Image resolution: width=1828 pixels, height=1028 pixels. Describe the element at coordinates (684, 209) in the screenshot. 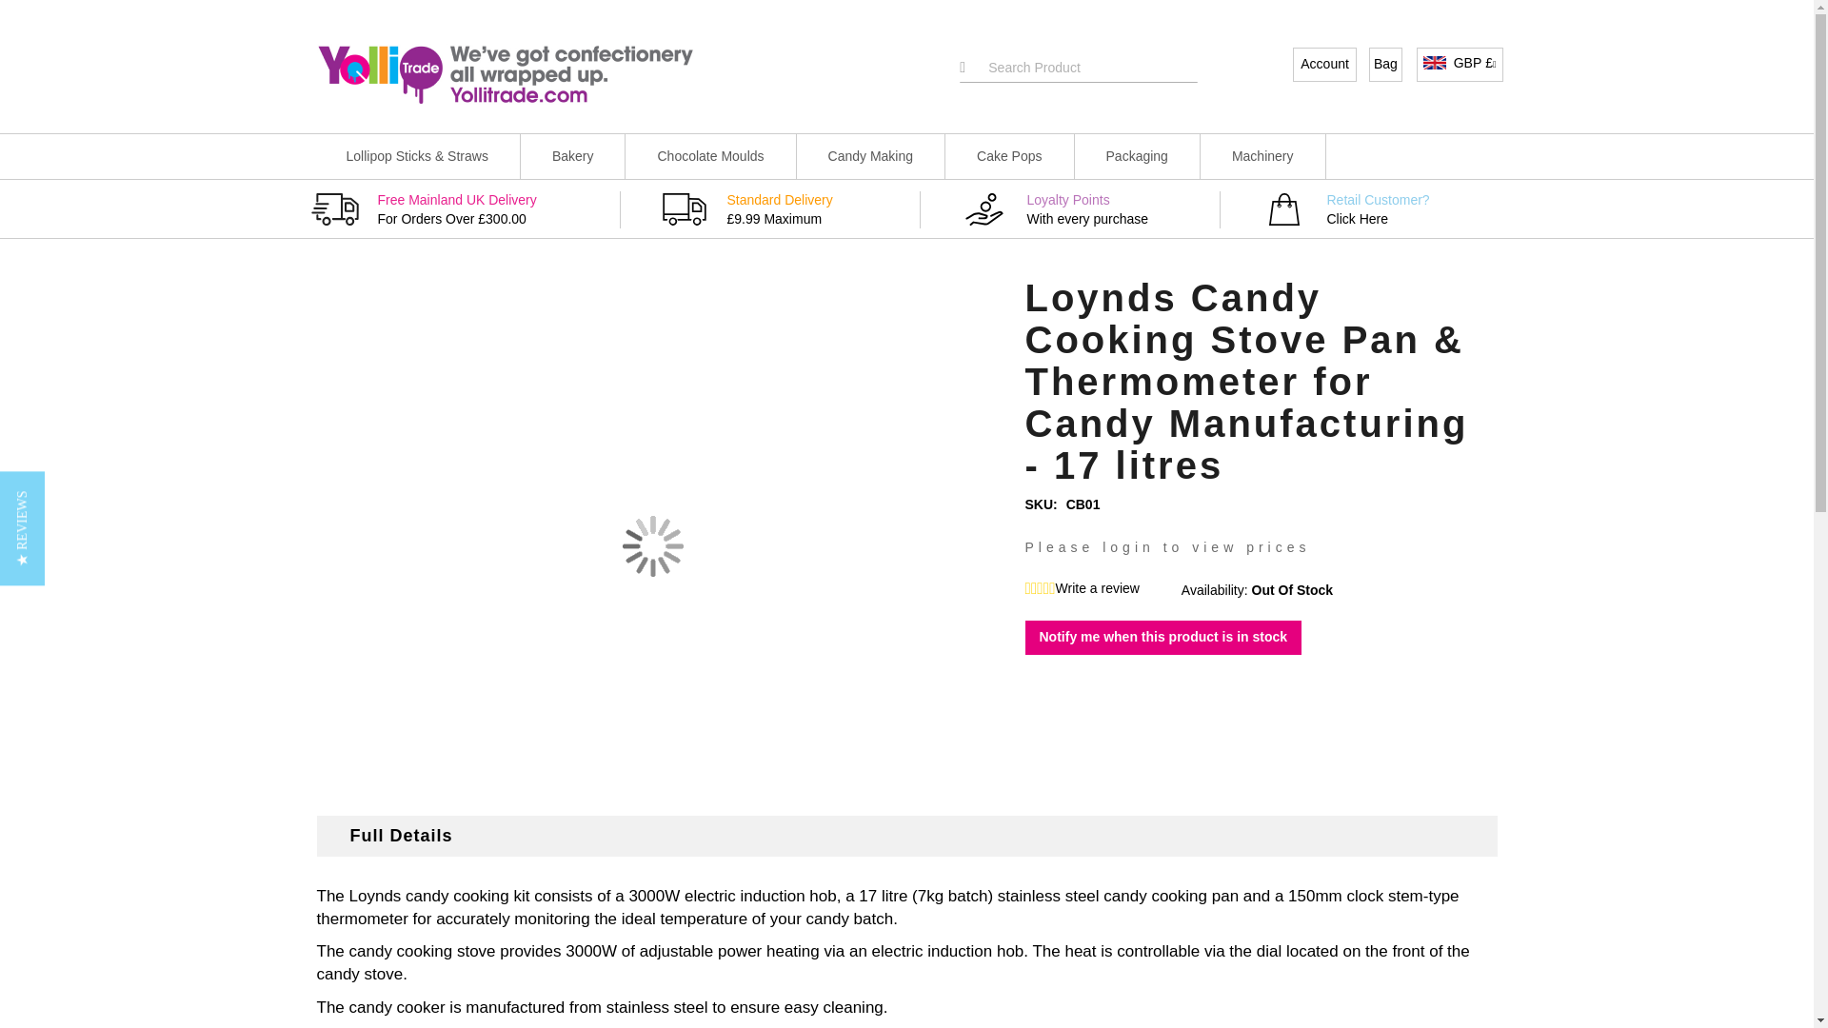

I see `Standard Delivery` at that location.